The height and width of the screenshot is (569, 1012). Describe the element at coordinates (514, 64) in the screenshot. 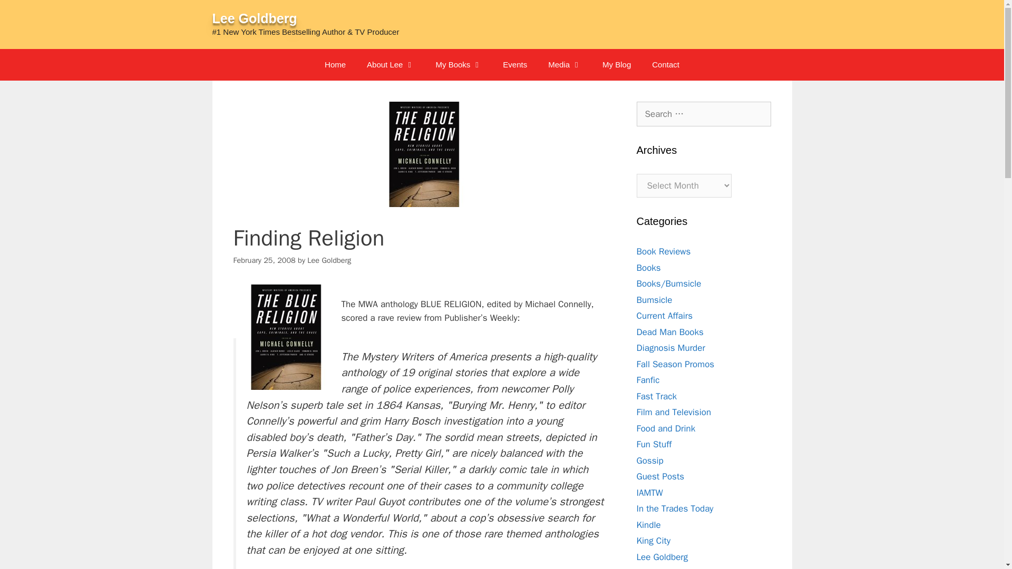

I see `Events` at that location.